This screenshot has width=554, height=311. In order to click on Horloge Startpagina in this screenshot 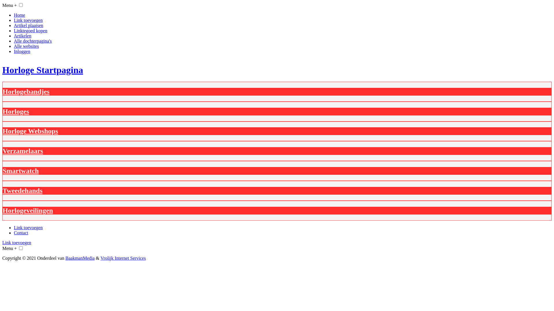, I will do `click(277, 70)`.